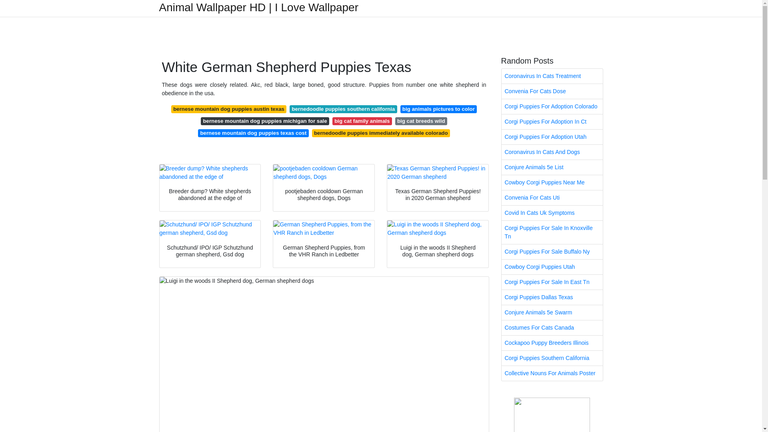 This screenshot has width=768, height=432. Describe the element at coordinates (552, 213) in the screenshot. I see `Covid In Cats Uk Symptoms` at that location.